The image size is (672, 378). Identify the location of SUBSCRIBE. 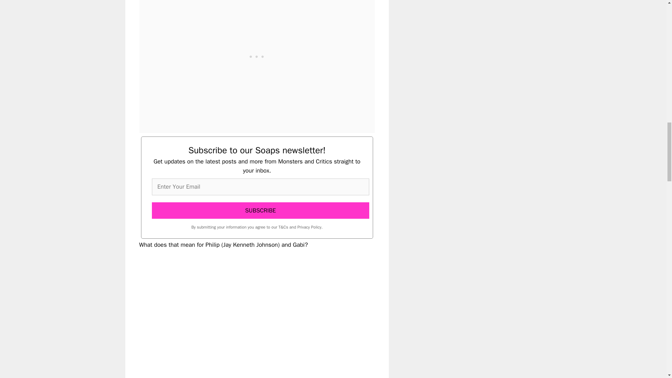
(260, 211).